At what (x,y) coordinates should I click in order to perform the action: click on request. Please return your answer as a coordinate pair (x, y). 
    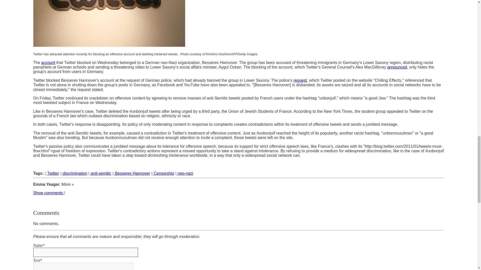
    Looking at the image, I should click on (300, 80).